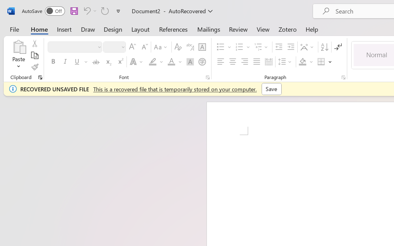 This screenshot has width=394, height=246. Describe the element at coordinates (306, 62) in the screenshot. I see `Shading` at that location.